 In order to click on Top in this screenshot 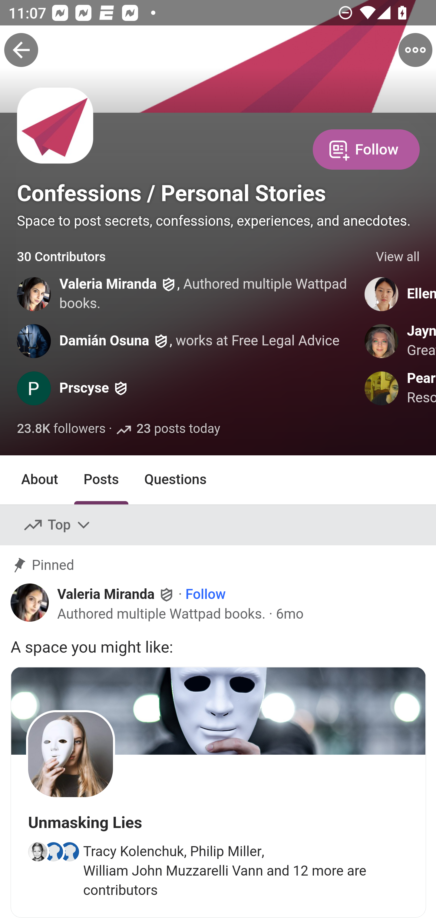, I will do `click(58, 525)`.